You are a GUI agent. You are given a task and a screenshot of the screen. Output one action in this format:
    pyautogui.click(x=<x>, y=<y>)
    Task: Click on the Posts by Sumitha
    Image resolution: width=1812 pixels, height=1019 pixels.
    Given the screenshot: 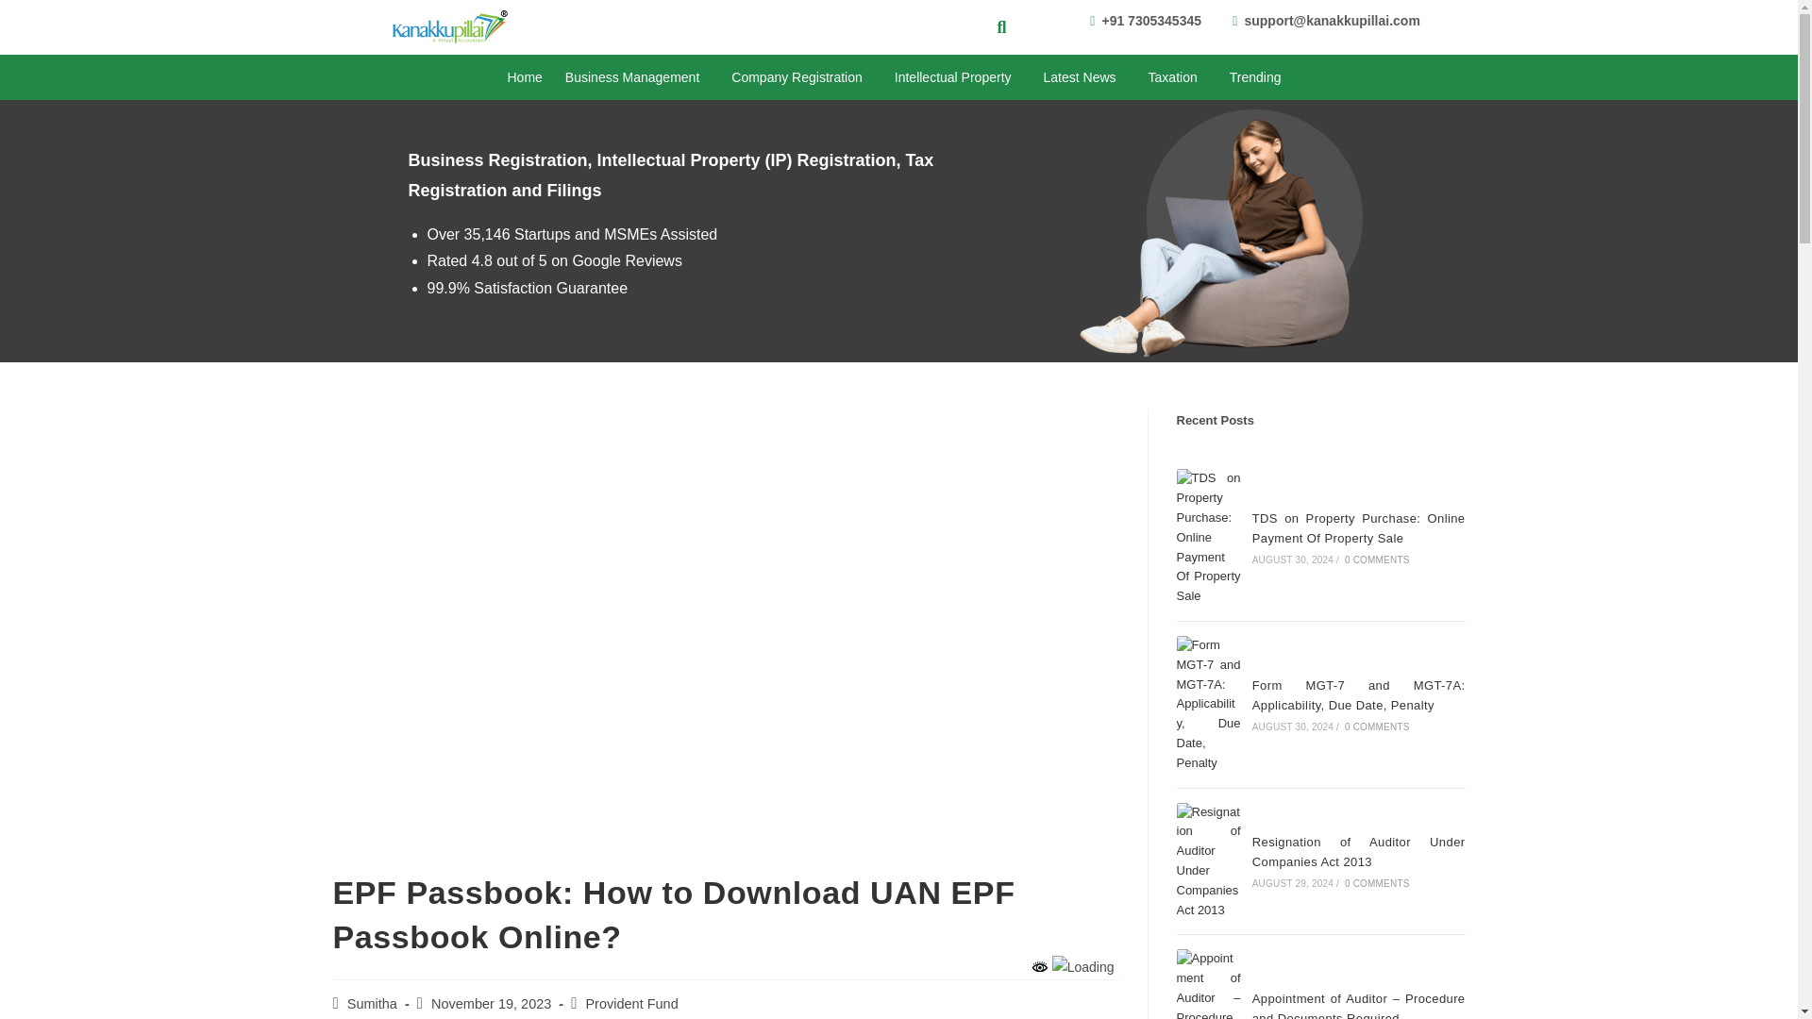 What is the action you would take?
    pyautogui.click(x=372, y=1004)
    